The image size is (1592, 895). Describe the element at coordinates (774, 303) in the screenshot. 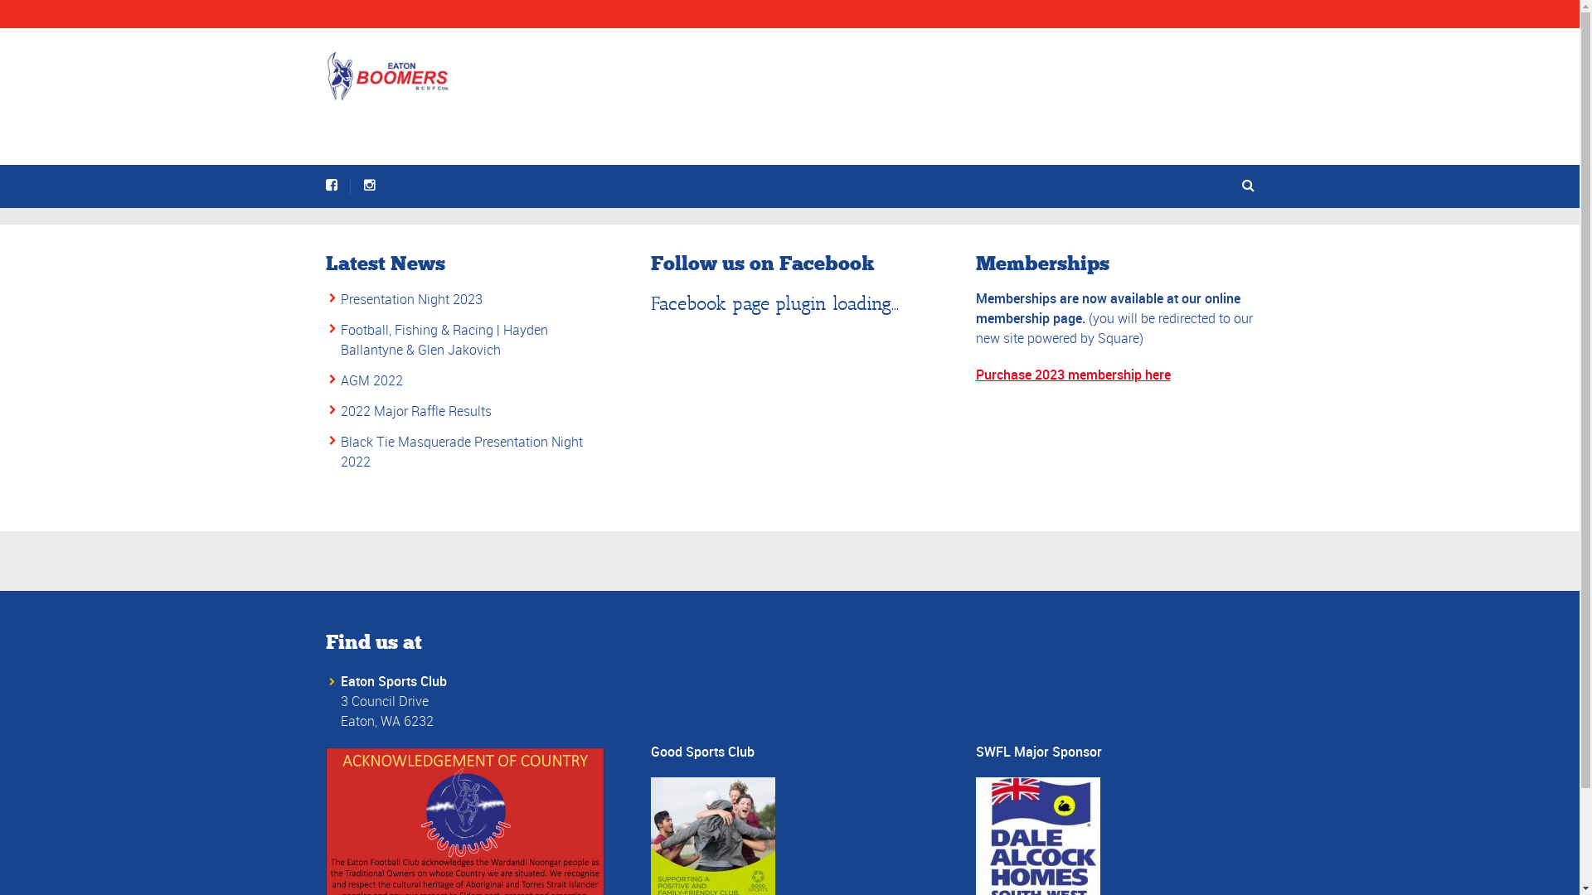

I see `Facebook page plugin loading...` at that location.